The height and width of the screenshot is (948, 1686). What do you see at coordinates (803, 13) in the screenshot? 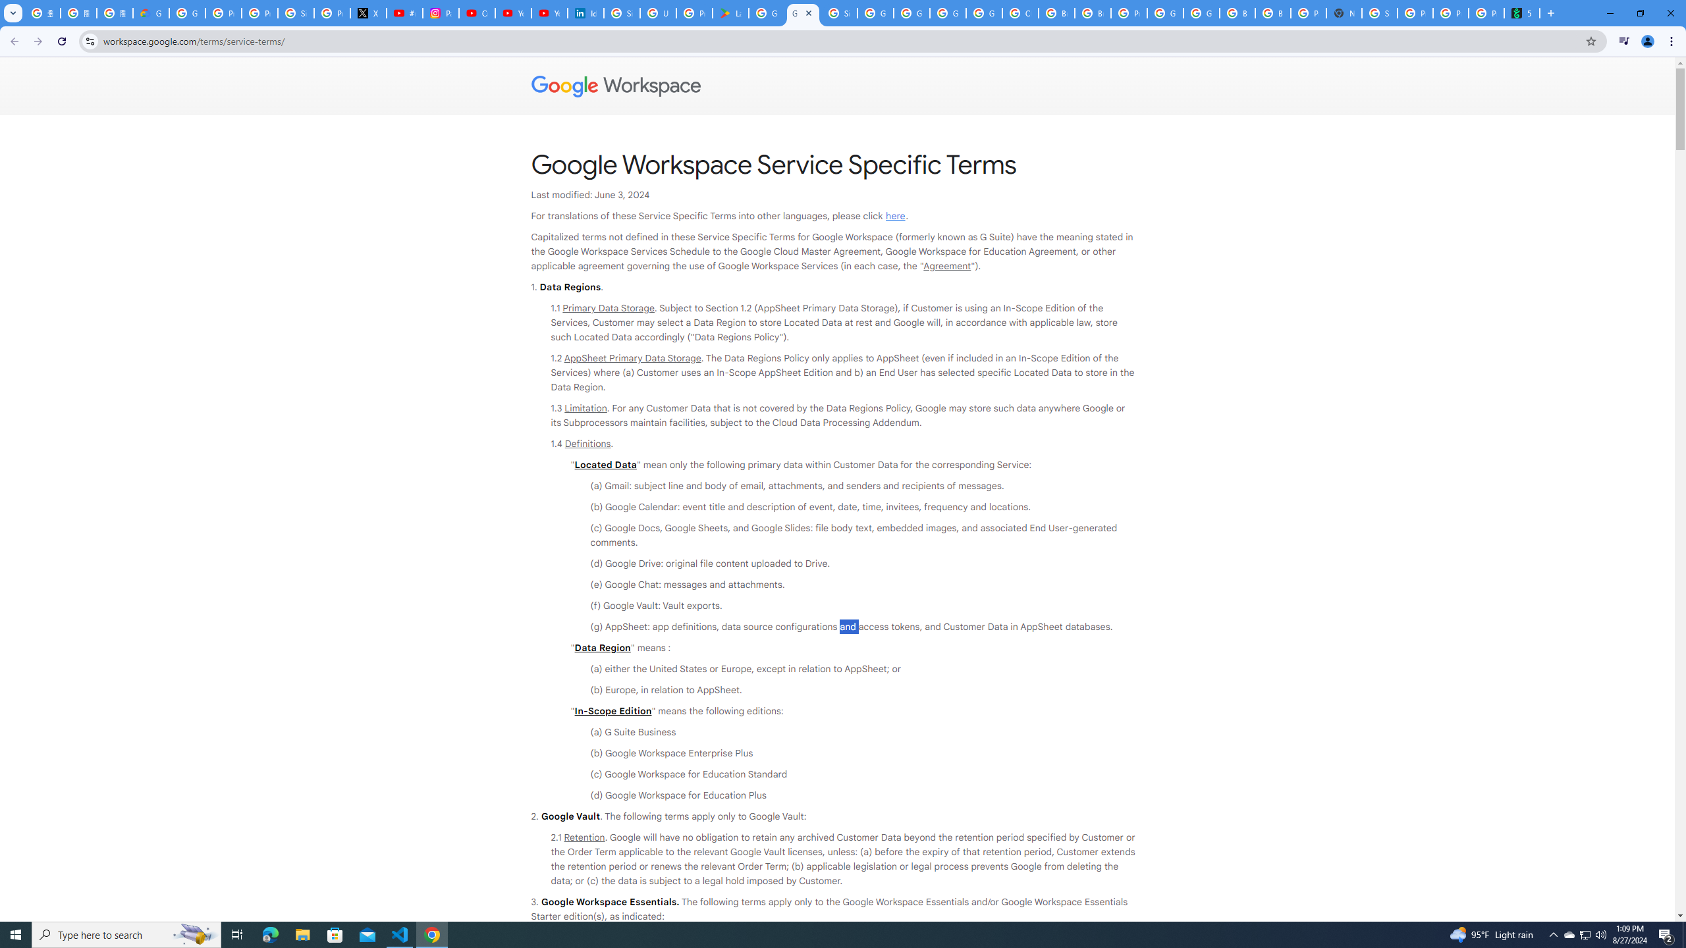
I see `Google Workspace - Specific Terms` at bounding box center [803, 13].